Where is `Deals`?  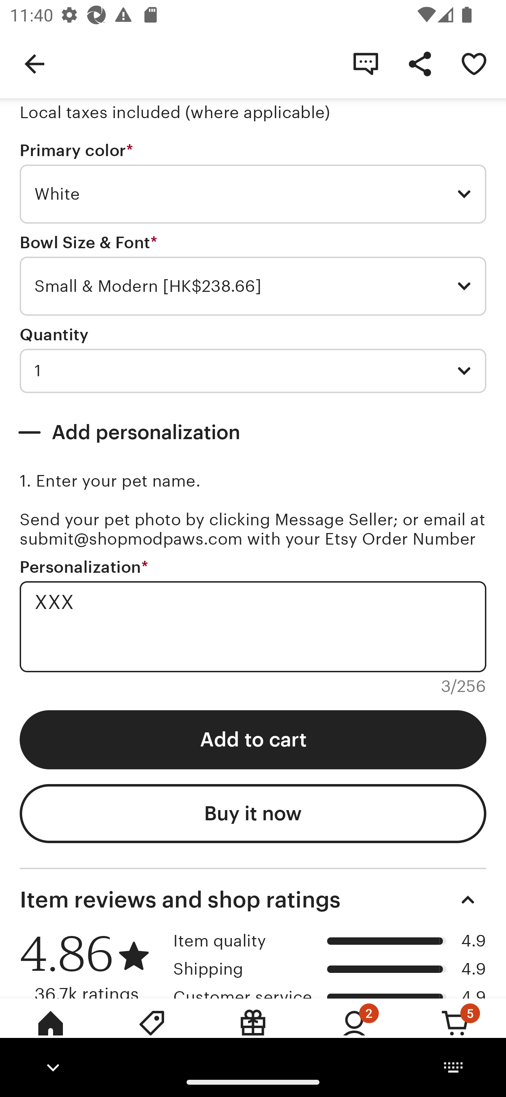
Deals is located at coordinates (152, 1033).